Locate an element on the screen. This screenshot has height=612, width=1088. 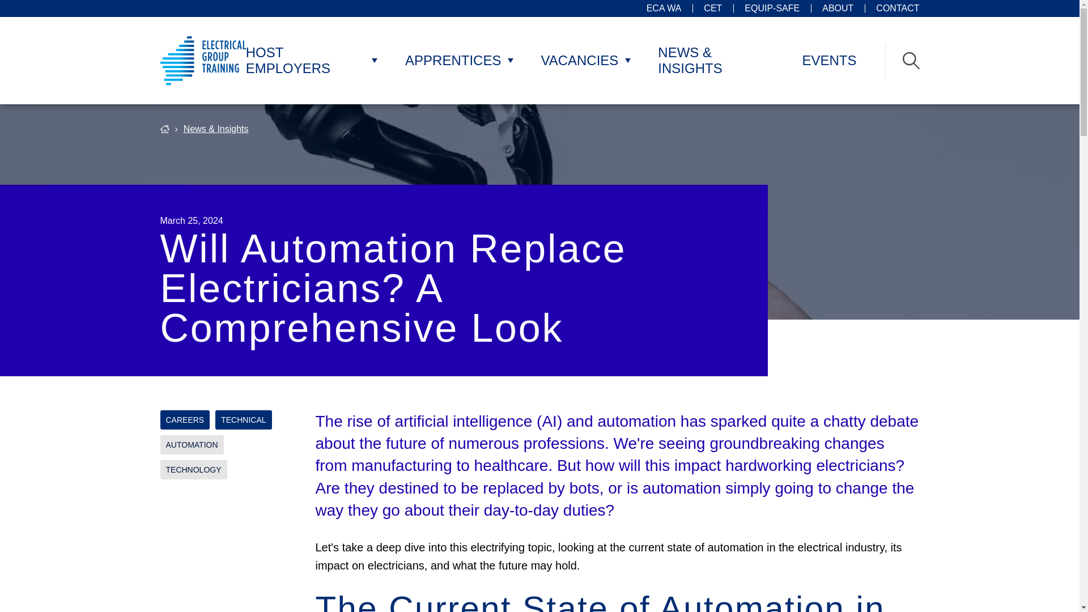
VACANCIES is located at coordinates (579, 60).